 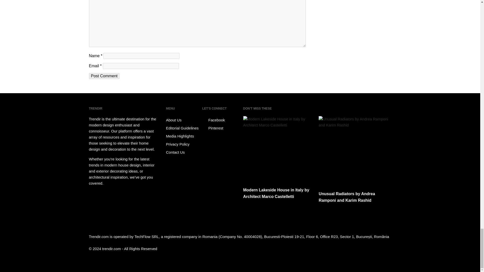 I want to click on Editorial Guidelines, so click(x=183, y=128).